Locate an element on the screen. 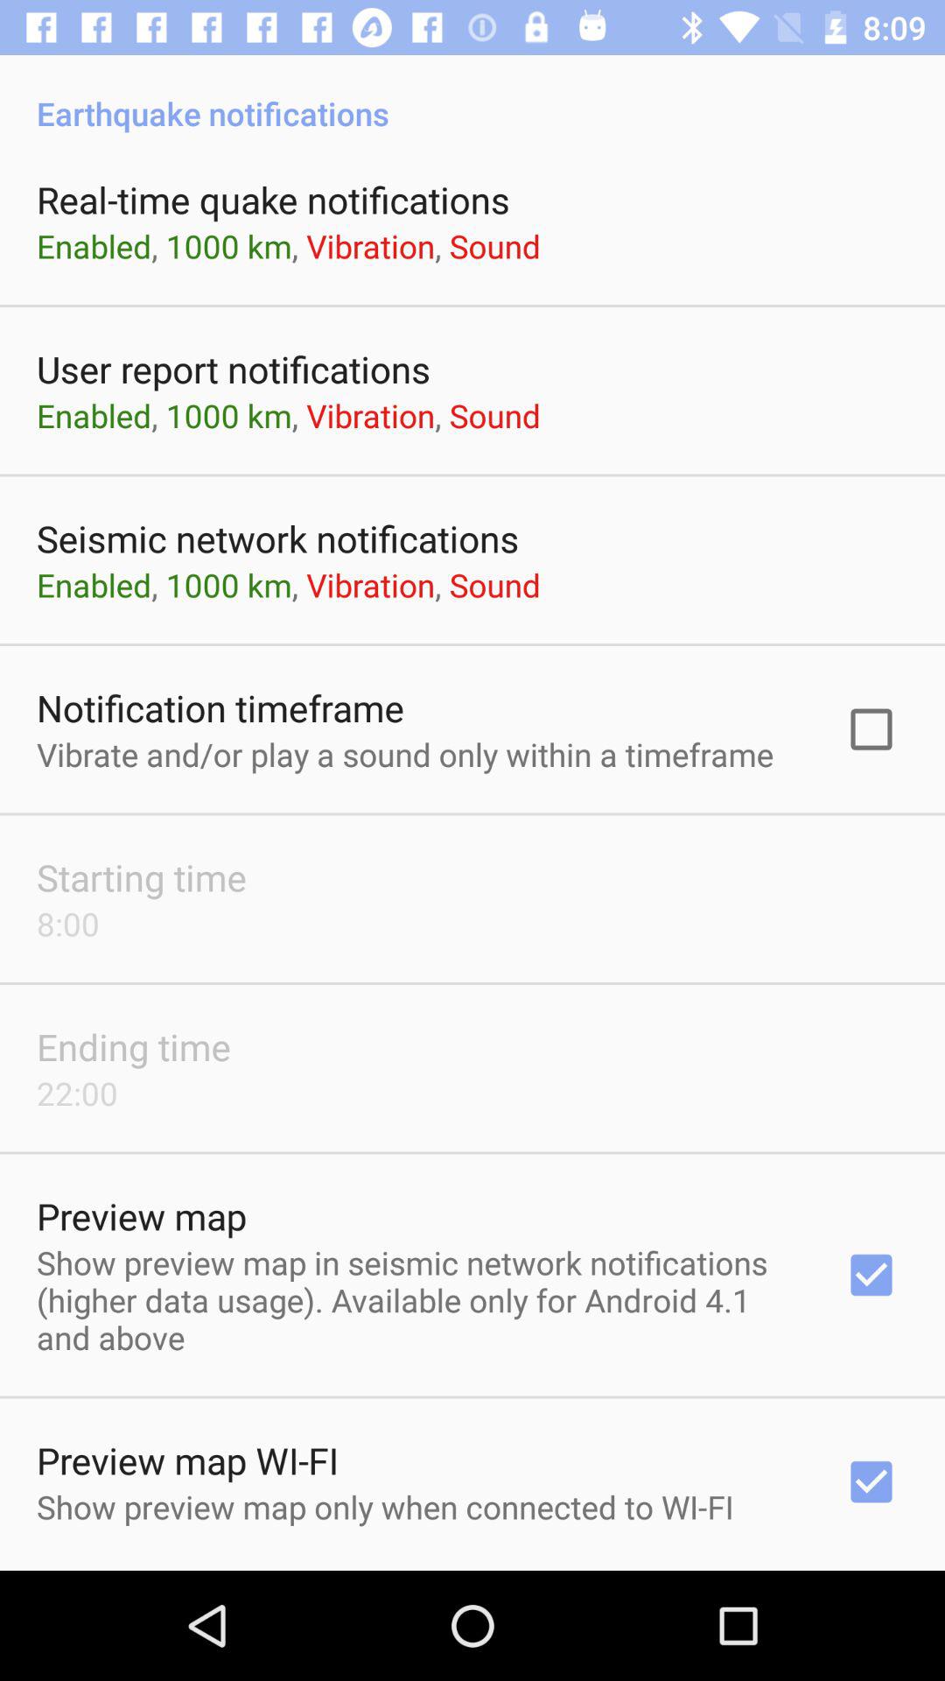  jump until the notification timeframe icon is located at coordinates (220, 707).